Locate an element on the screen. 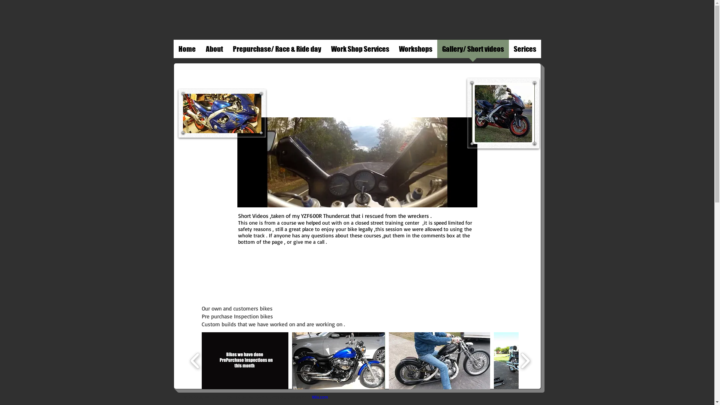  Gallery/ Short videos is located at coordinates (473, 51).